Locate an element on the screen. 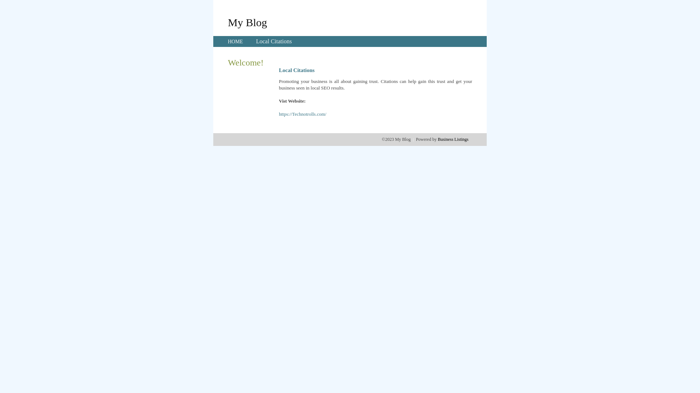 The width and height of the screenshot is (700, 393). HOME is located at coordinates (236, 41).